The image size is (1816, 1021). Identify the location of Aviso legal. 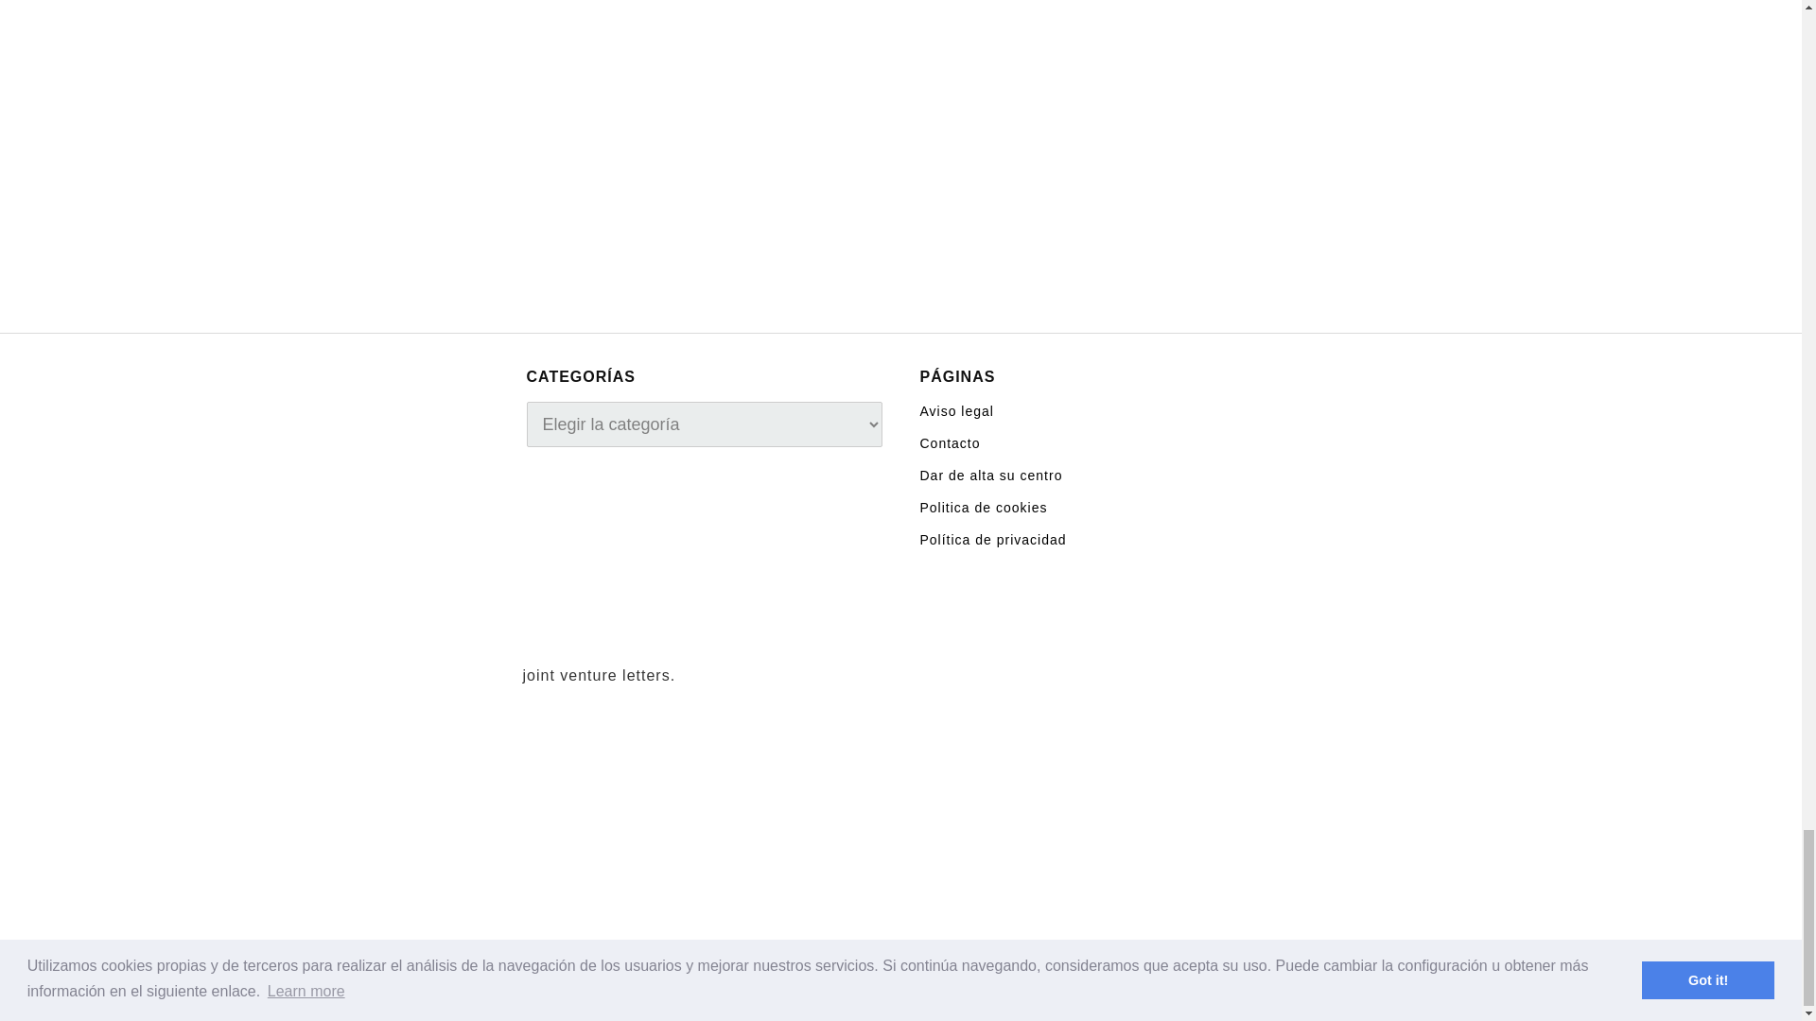
(955, 409).